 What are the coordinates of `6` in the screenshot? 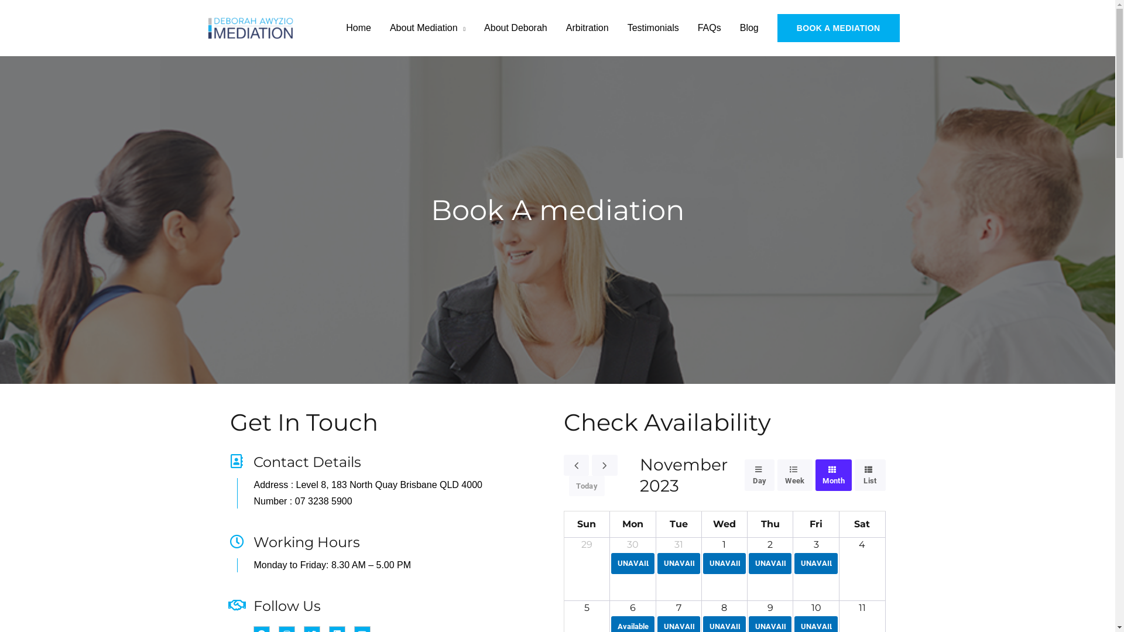 It's located at (633, 607).